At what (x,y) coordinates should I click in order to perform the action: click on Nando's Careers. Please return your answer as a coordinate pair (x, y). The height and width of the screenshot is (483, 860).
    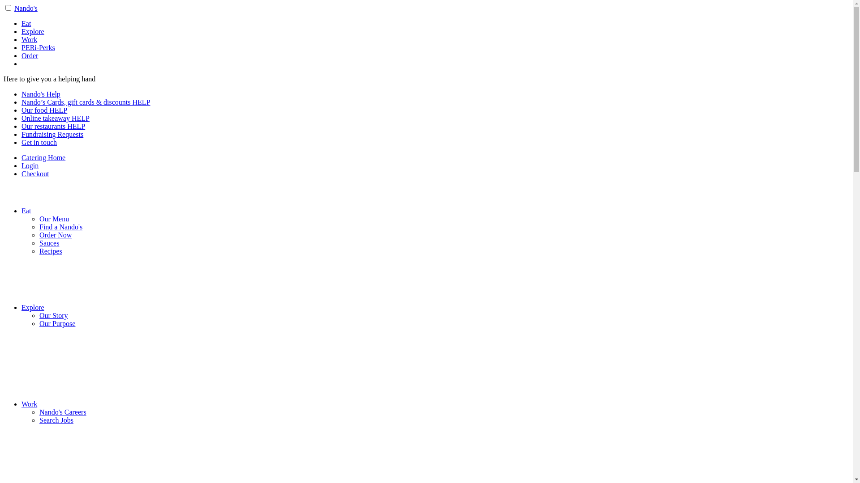
    Looking at the image, I should click on (63, 412).